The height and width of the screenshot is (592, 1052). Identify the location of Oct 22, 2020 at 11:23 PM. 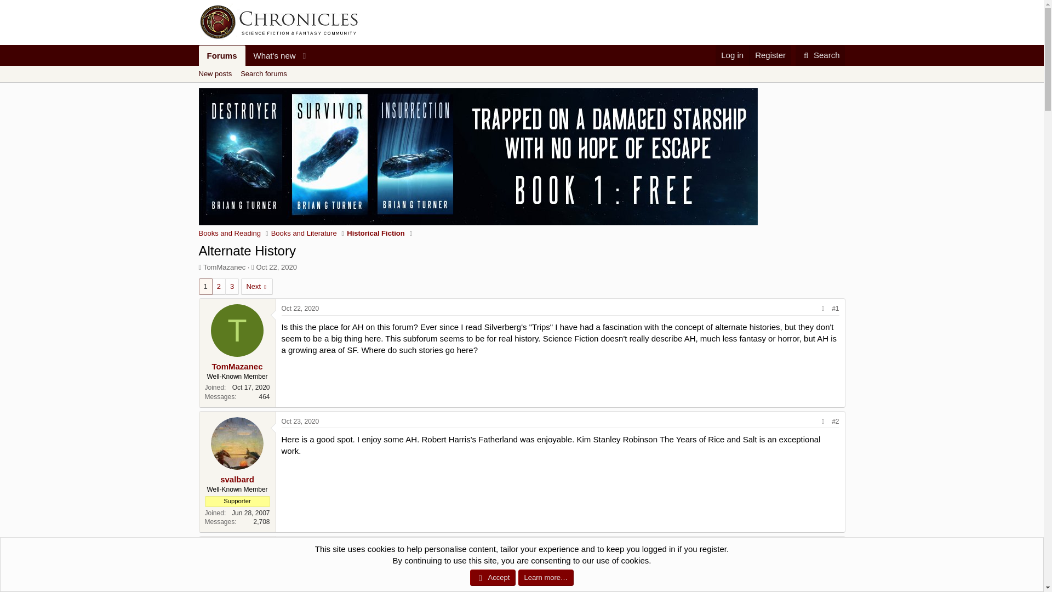
(300, 309).